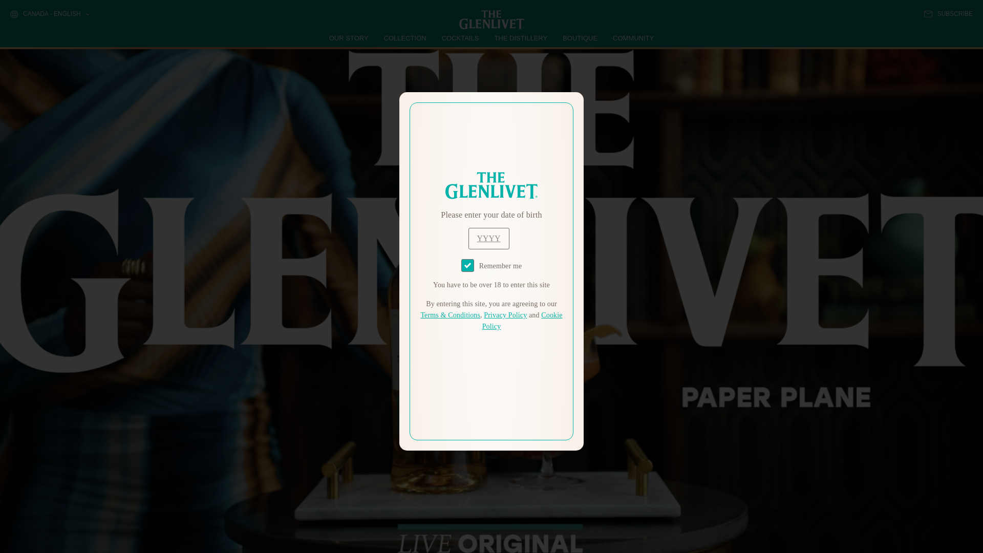  What do you see at coordinates (505, 315) in the screenshot?
I see `Privacy Policy` at bounding box center [505, 315].